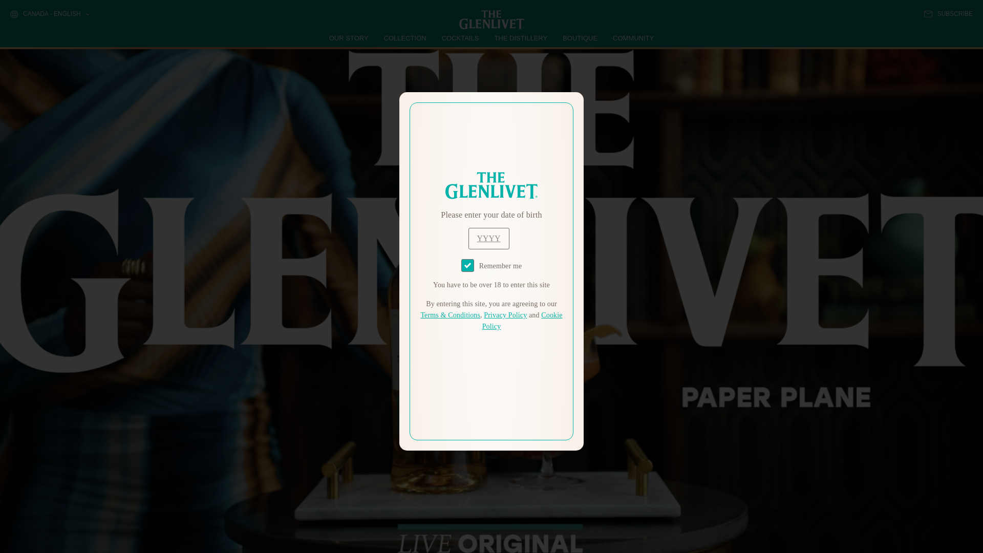  What do you see at coordinates (505, 315) in the screenshot?
I see `Privacy Policy` at bounding box center [505, 315].